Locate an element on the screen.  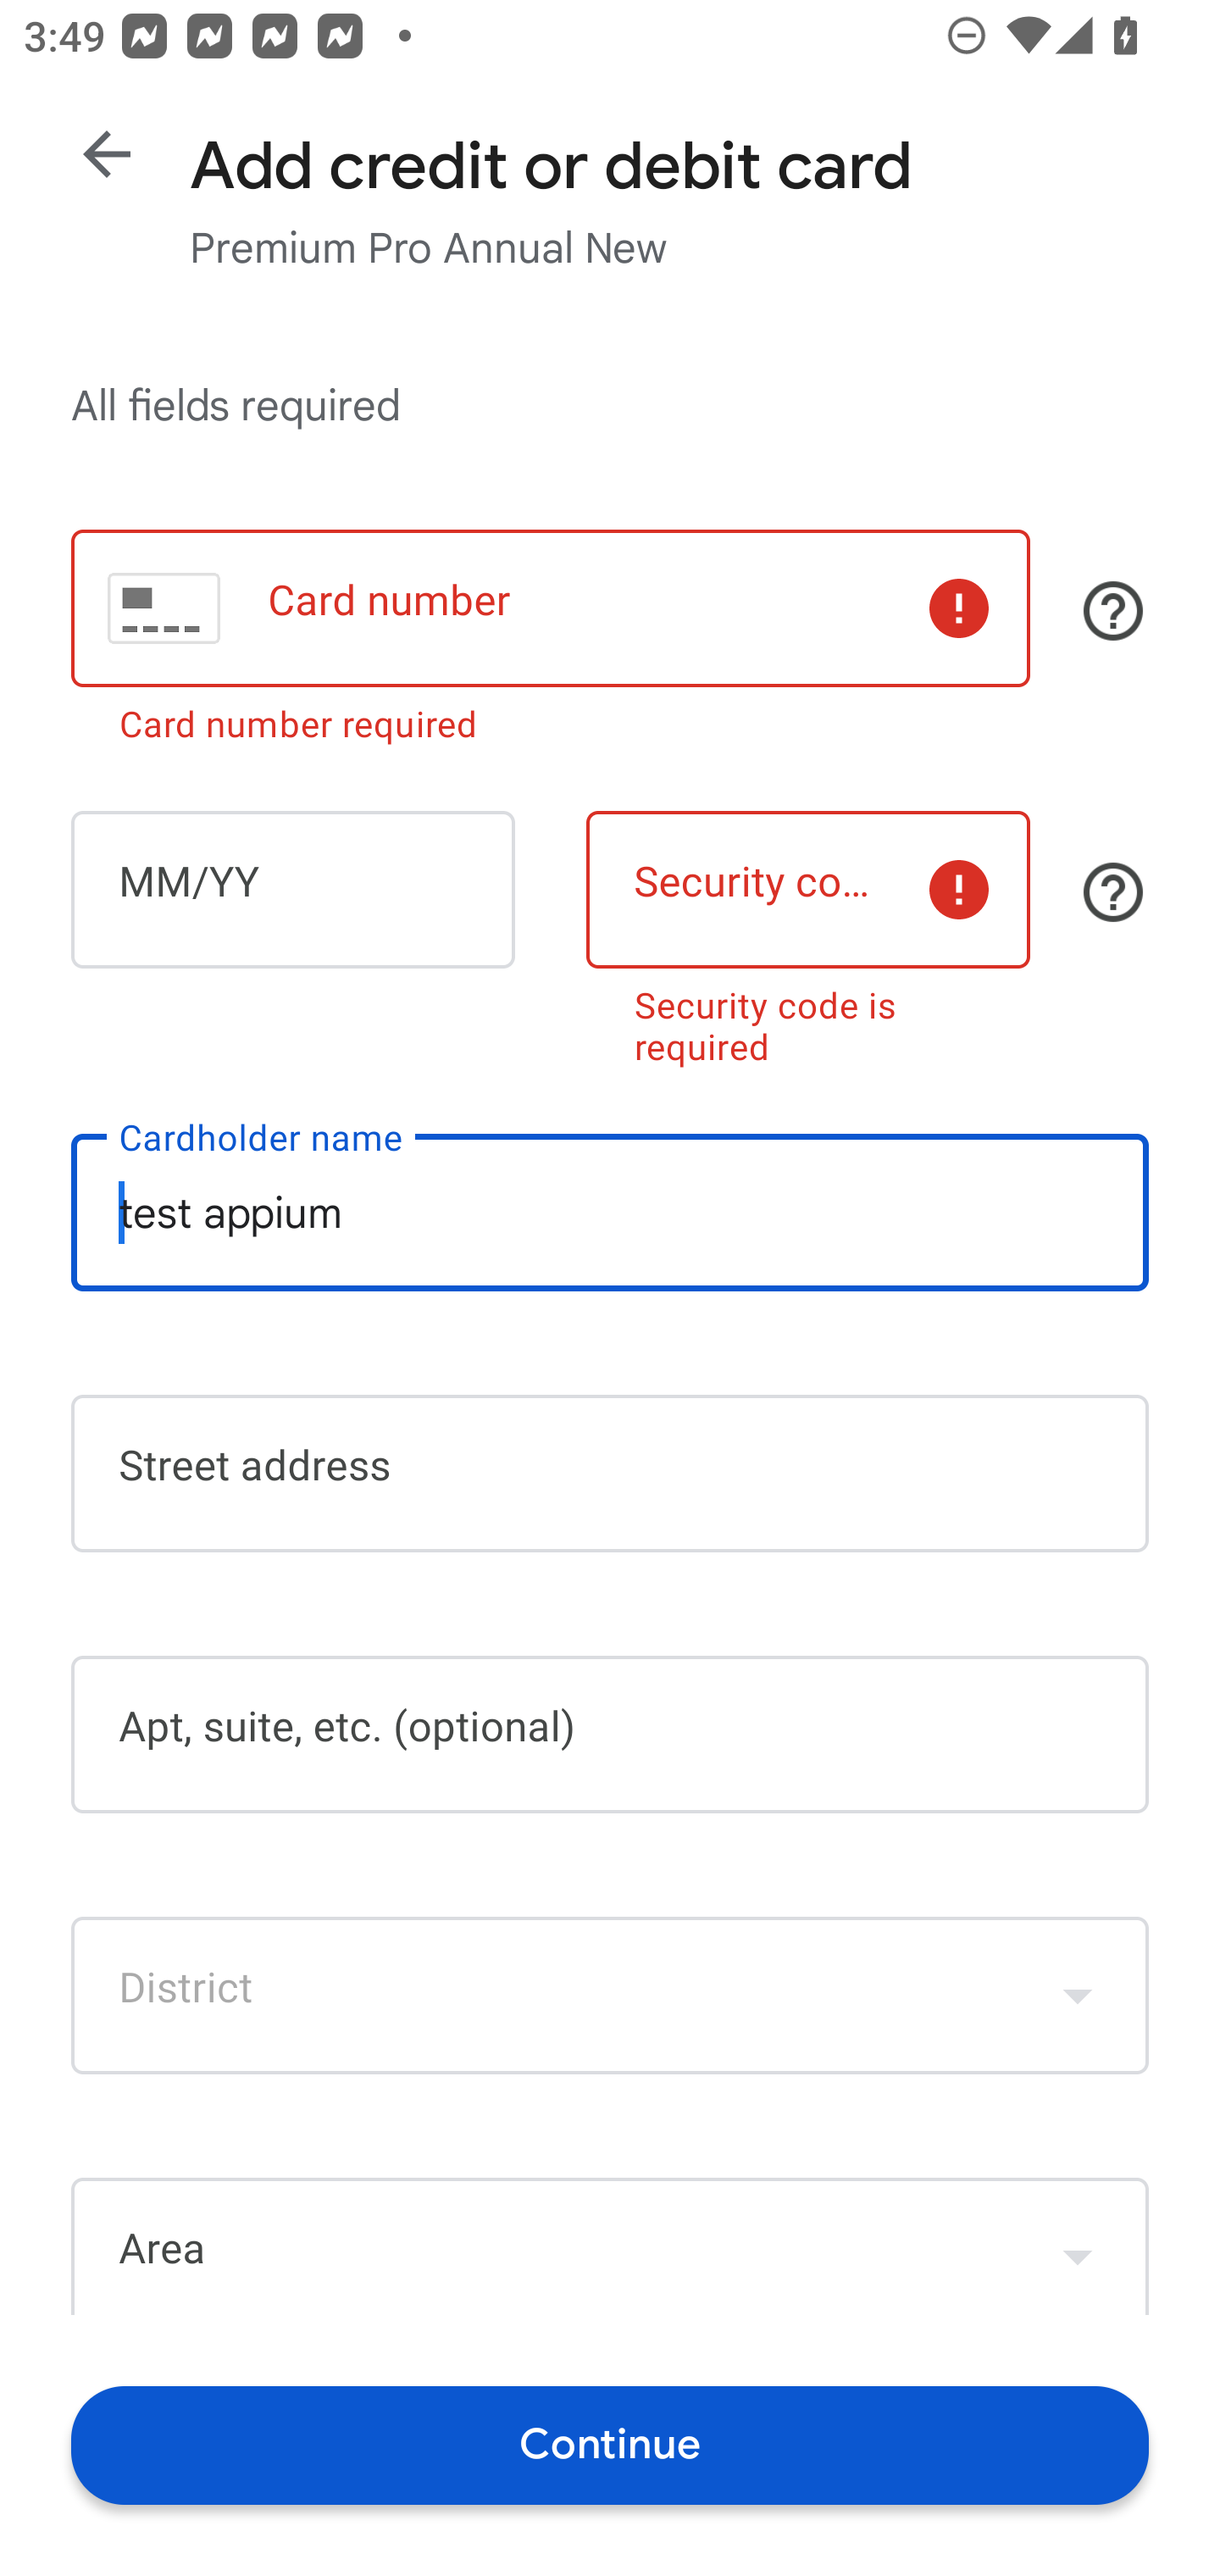
test appium is located at coordinates (610, 1212).